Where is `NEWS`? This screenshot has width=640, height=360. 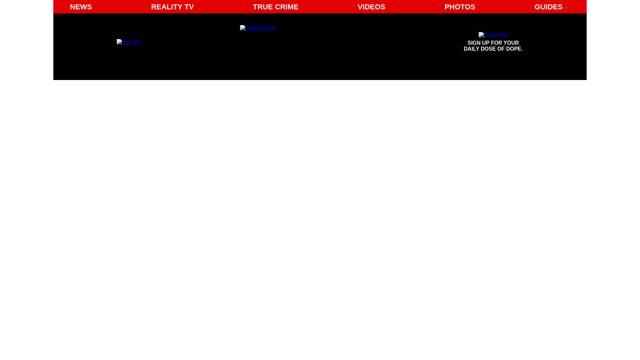
NEWS is located at coordinates (81, 7).